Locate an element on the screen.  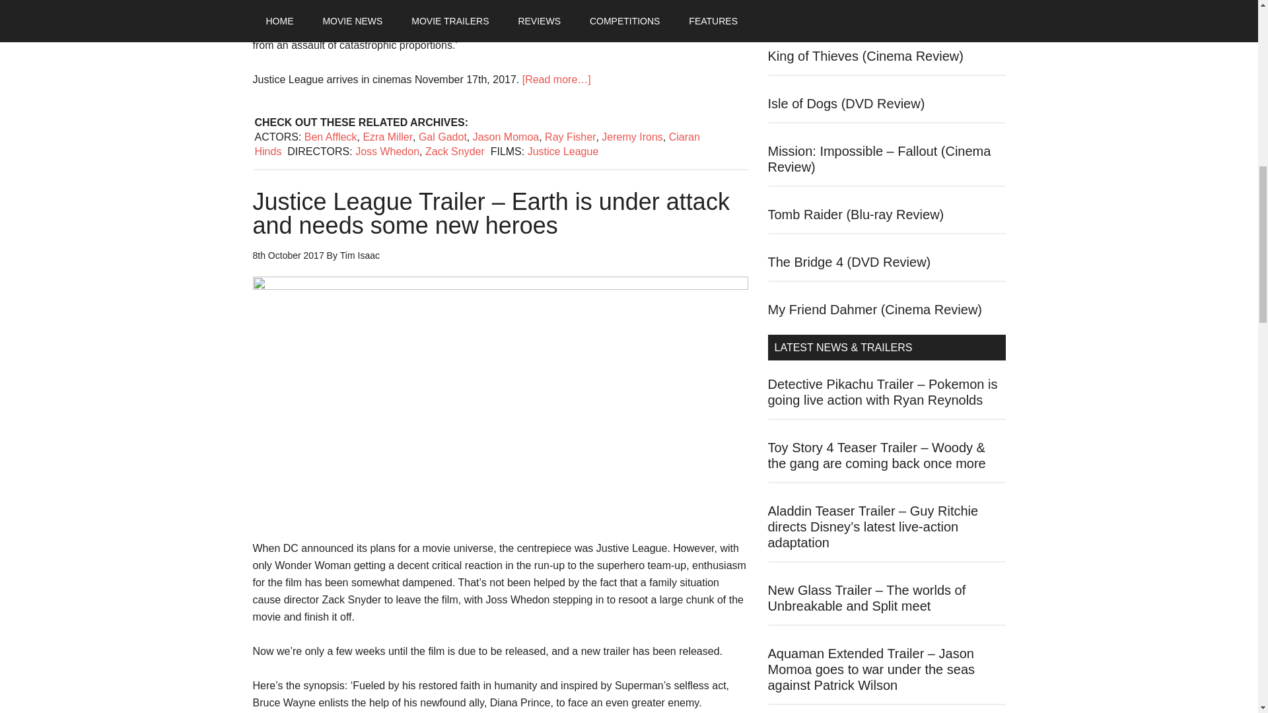
Joss Whedon is located at coordinates (387, 151).